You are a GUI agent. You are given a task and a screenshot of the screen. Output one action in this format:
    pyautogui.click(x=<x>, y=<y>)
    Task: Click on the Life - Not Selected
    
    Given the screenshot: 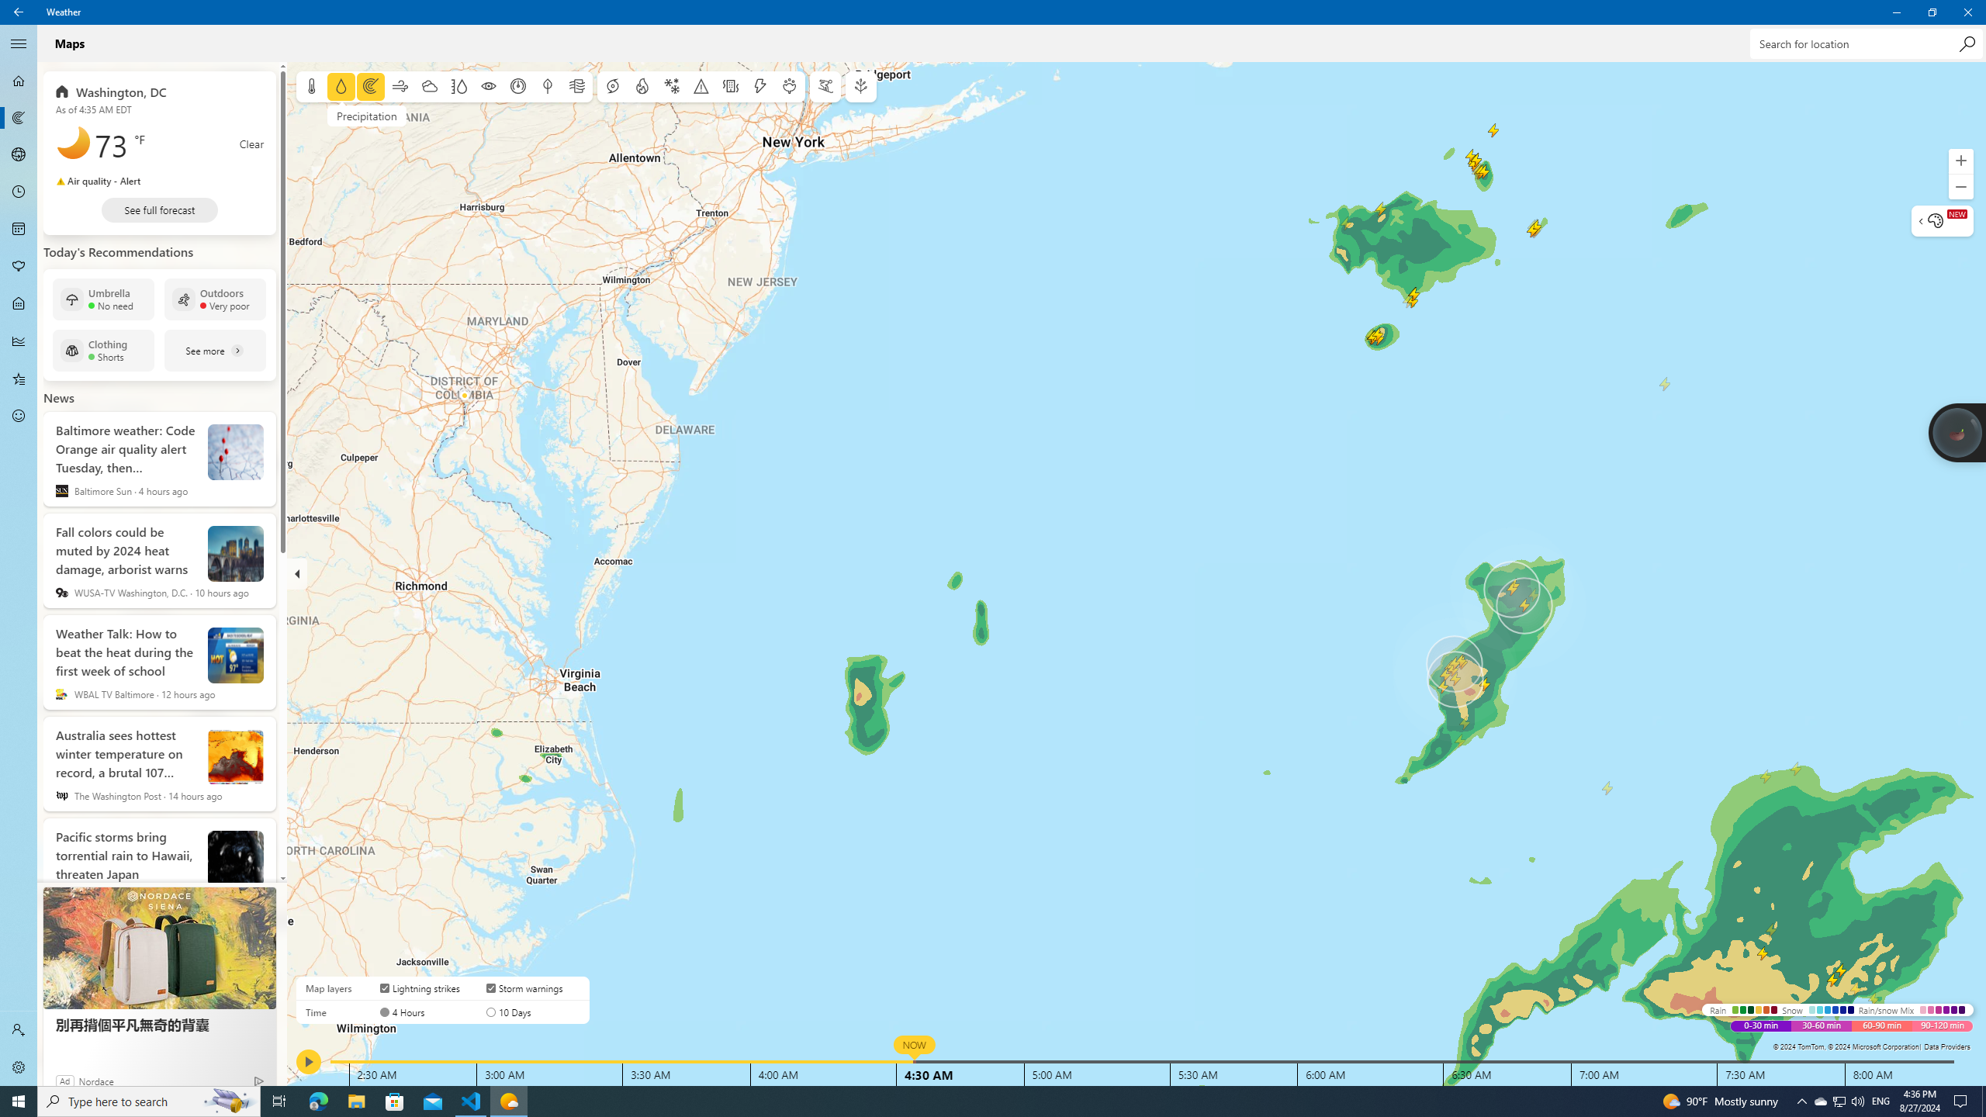 What is the action you would take?
    pyautogui.click(x=19, y=416)
    